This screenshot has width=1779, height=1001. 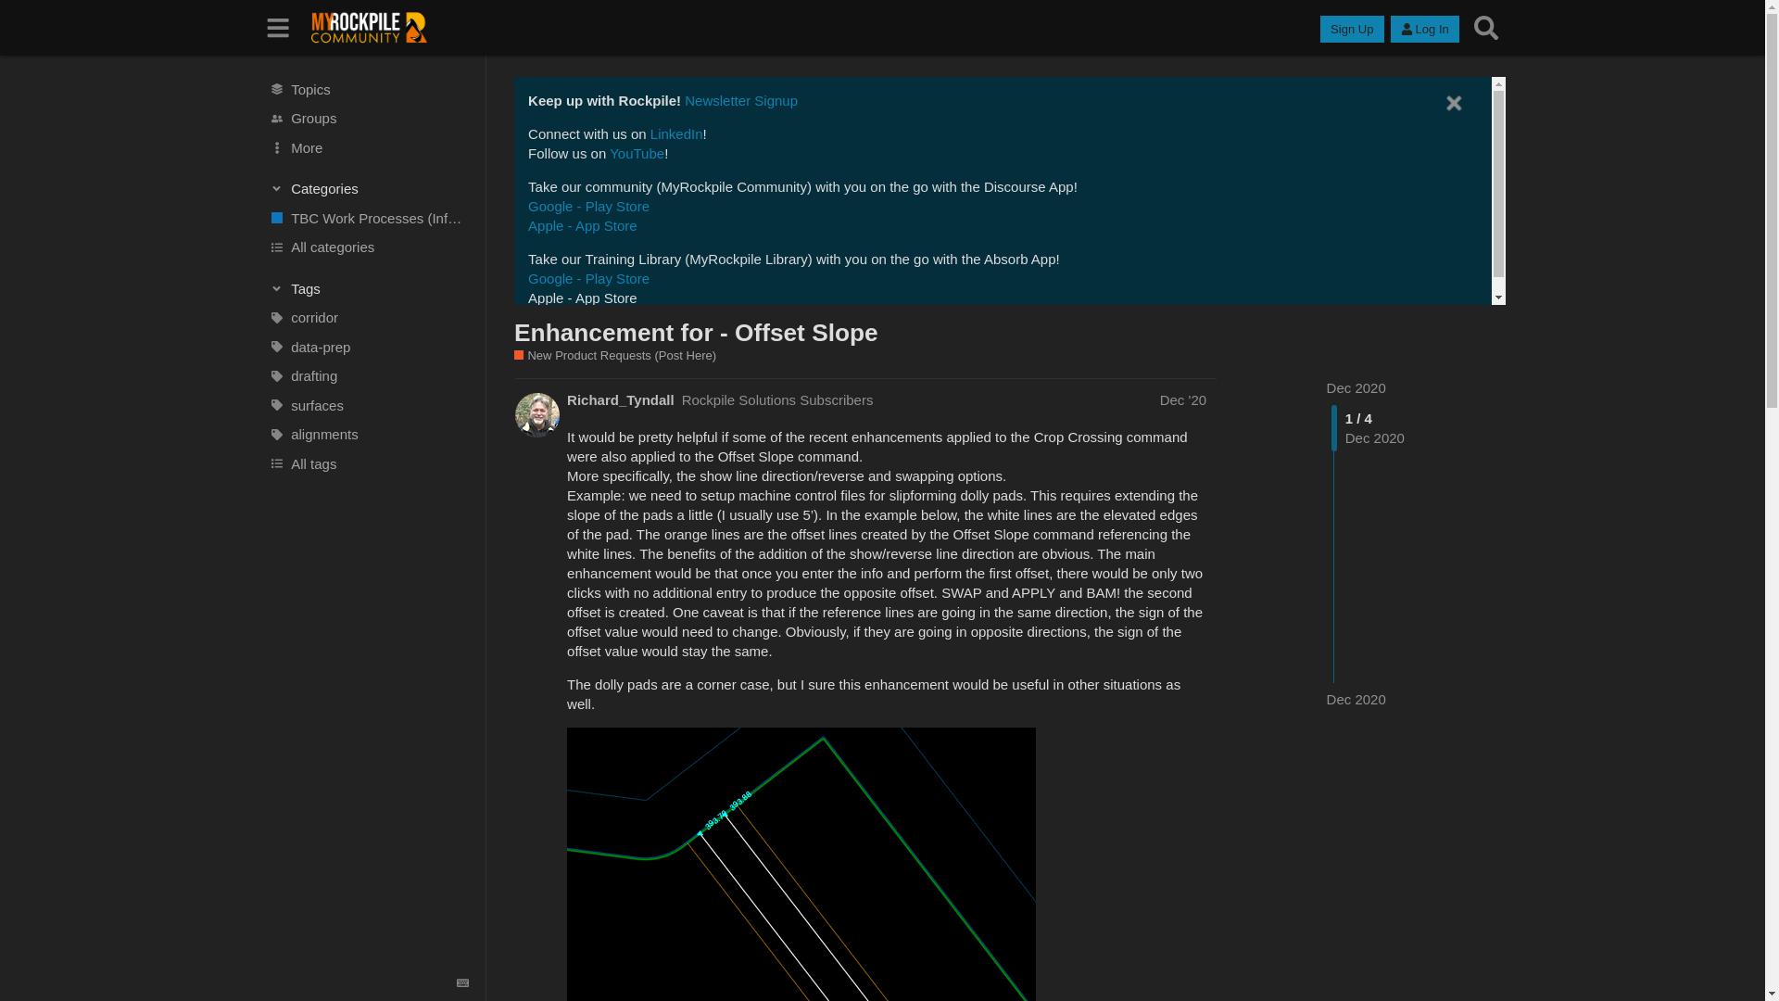 What do you see at coordinates (369, 287) in the screenshot?
I see `Tags` at bounding box center [369, 287].